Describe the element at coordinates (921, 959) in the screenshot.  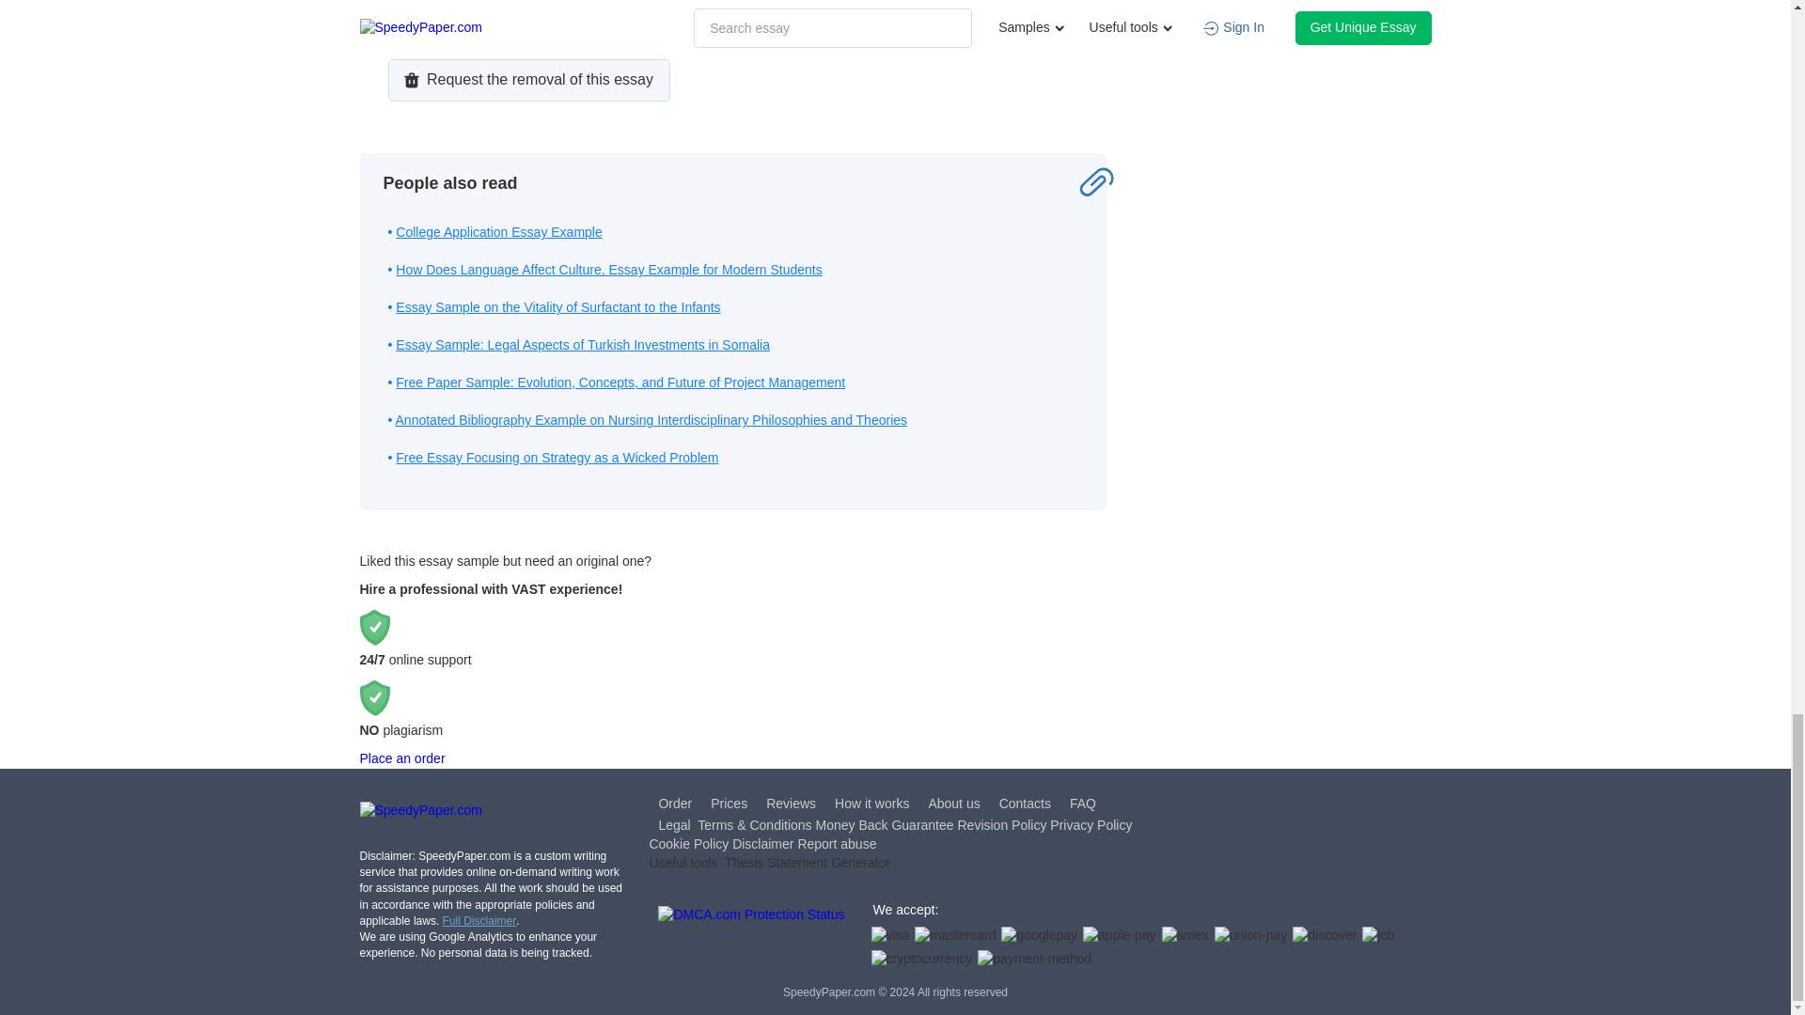
I see `cryptocurrency` at that location.